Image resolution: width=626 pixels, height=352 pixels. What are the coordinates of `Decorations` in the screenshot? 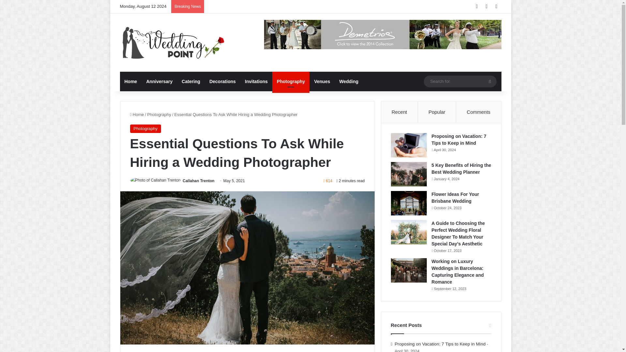 It's located at (222, 81).